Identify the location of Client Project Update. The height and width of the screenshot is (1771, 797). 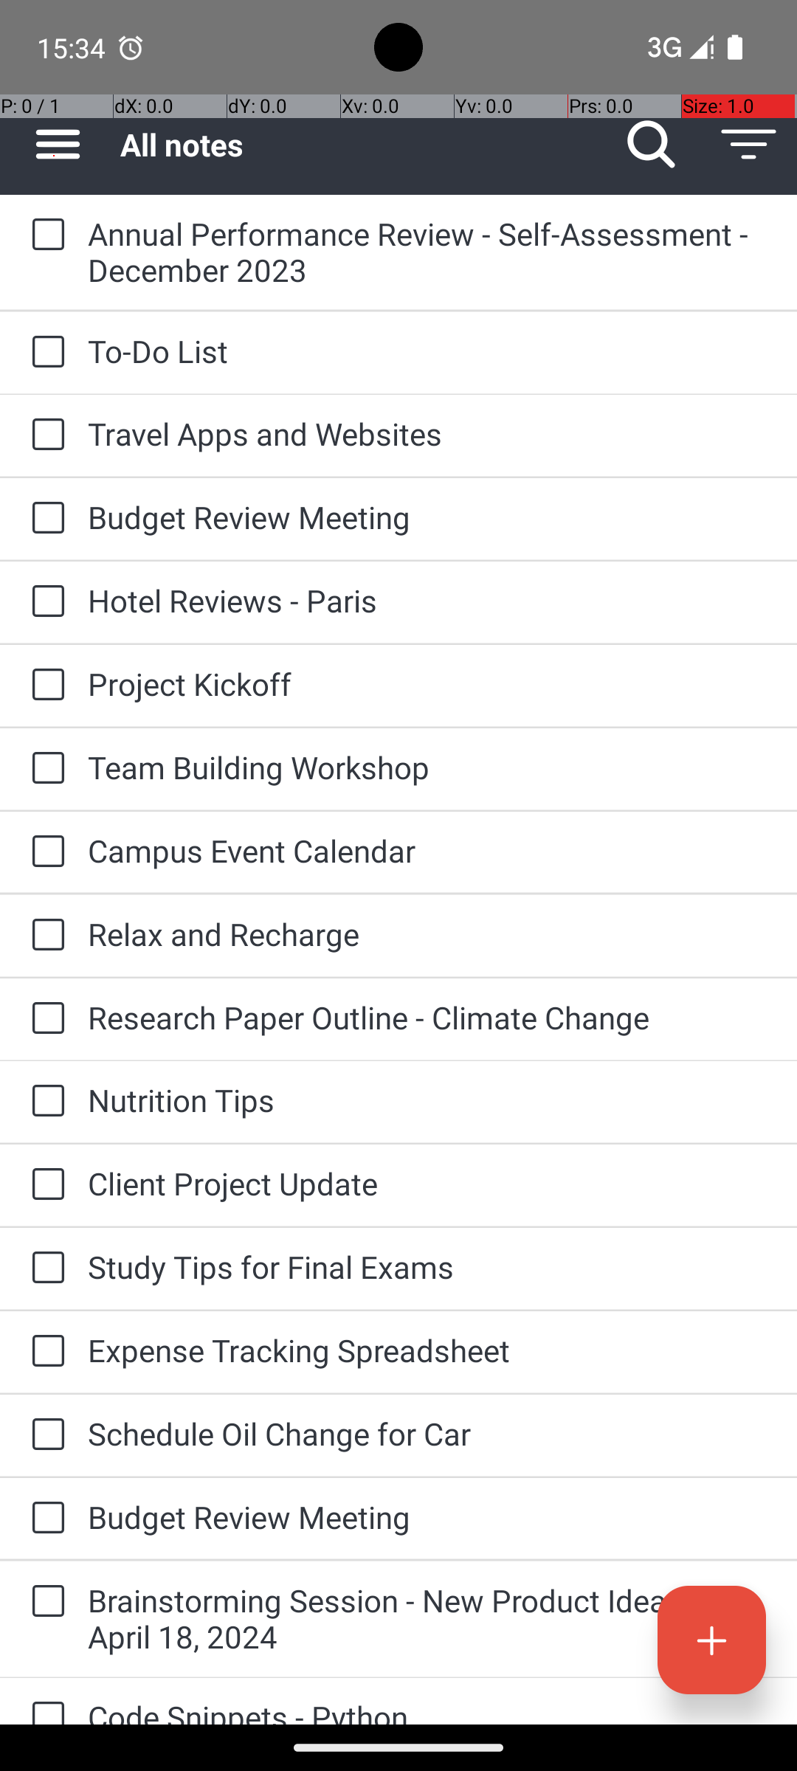
(428, 1184).